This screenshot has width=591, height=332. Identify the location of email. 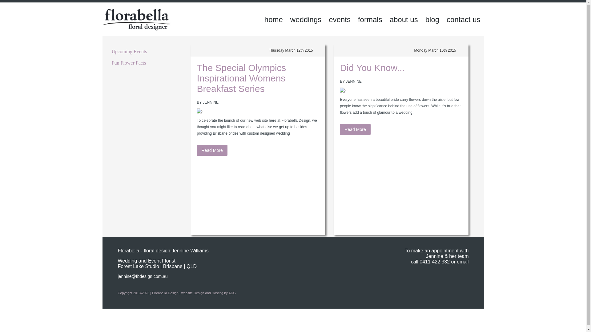
(463, 262).